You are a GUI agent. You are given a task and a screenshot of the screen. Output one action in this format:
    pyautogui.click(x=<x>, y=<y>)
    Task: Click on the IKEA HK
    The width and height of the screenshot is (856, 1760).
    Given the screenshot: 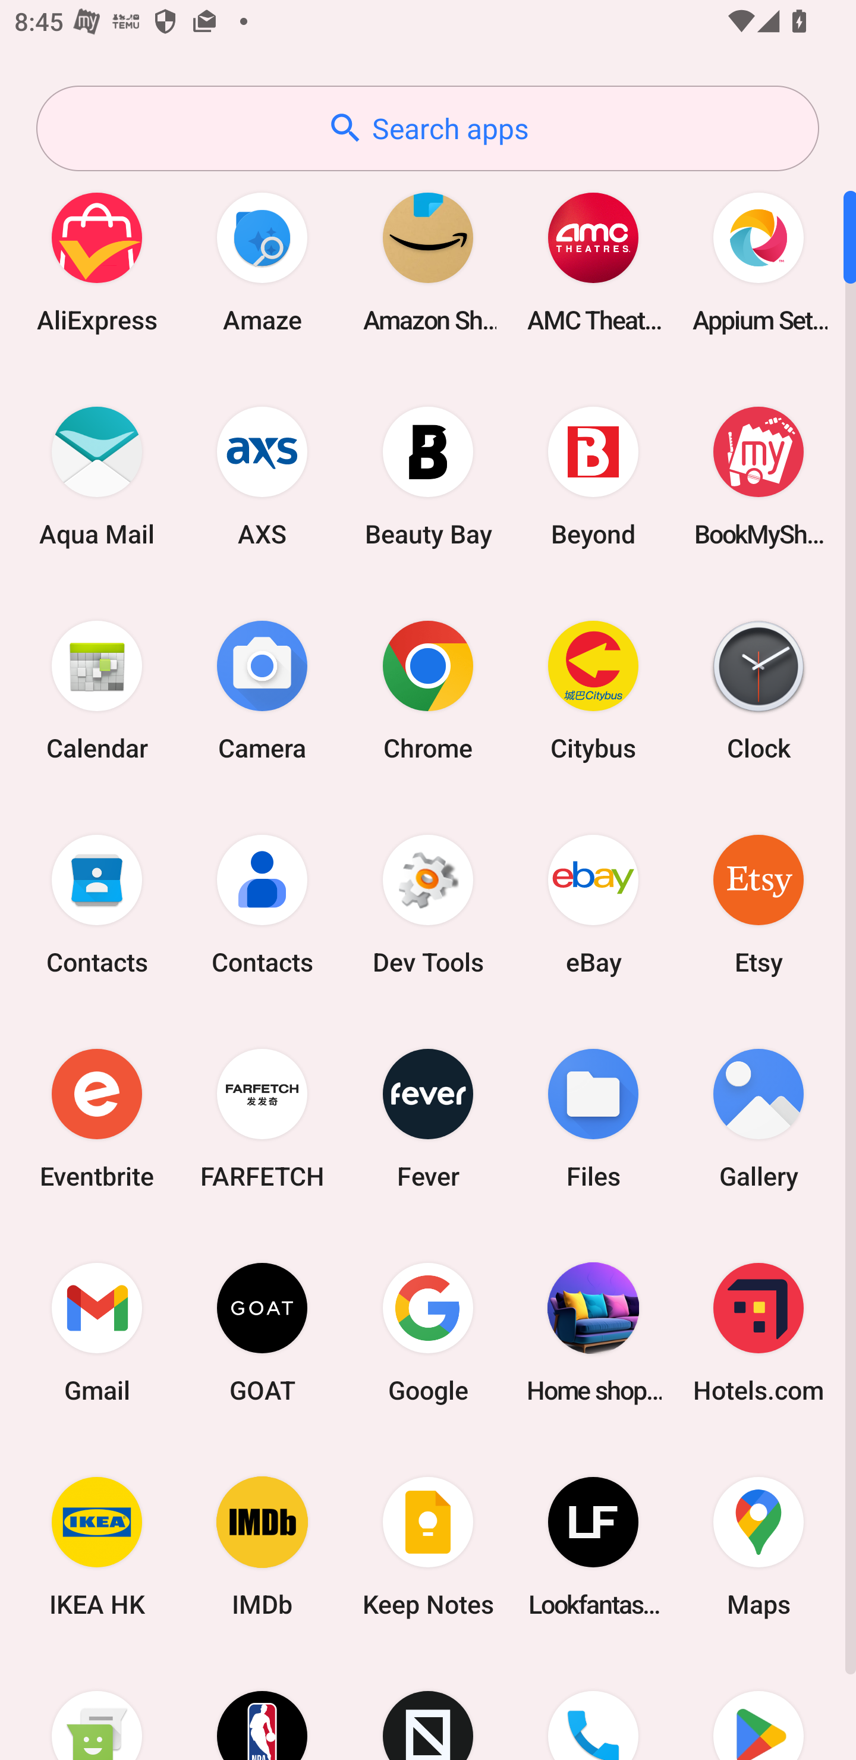 What is the action you would take?
    pyautogui.click(x=97, y=1547)
    